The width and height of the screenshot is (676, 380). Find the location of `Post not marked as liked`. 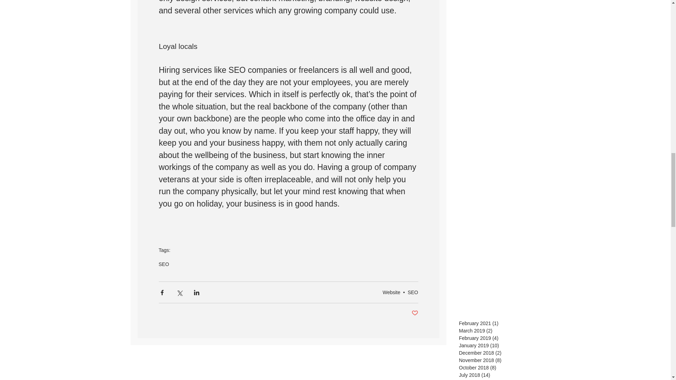

Post not marked as liked is located at coordinates (414, 313).